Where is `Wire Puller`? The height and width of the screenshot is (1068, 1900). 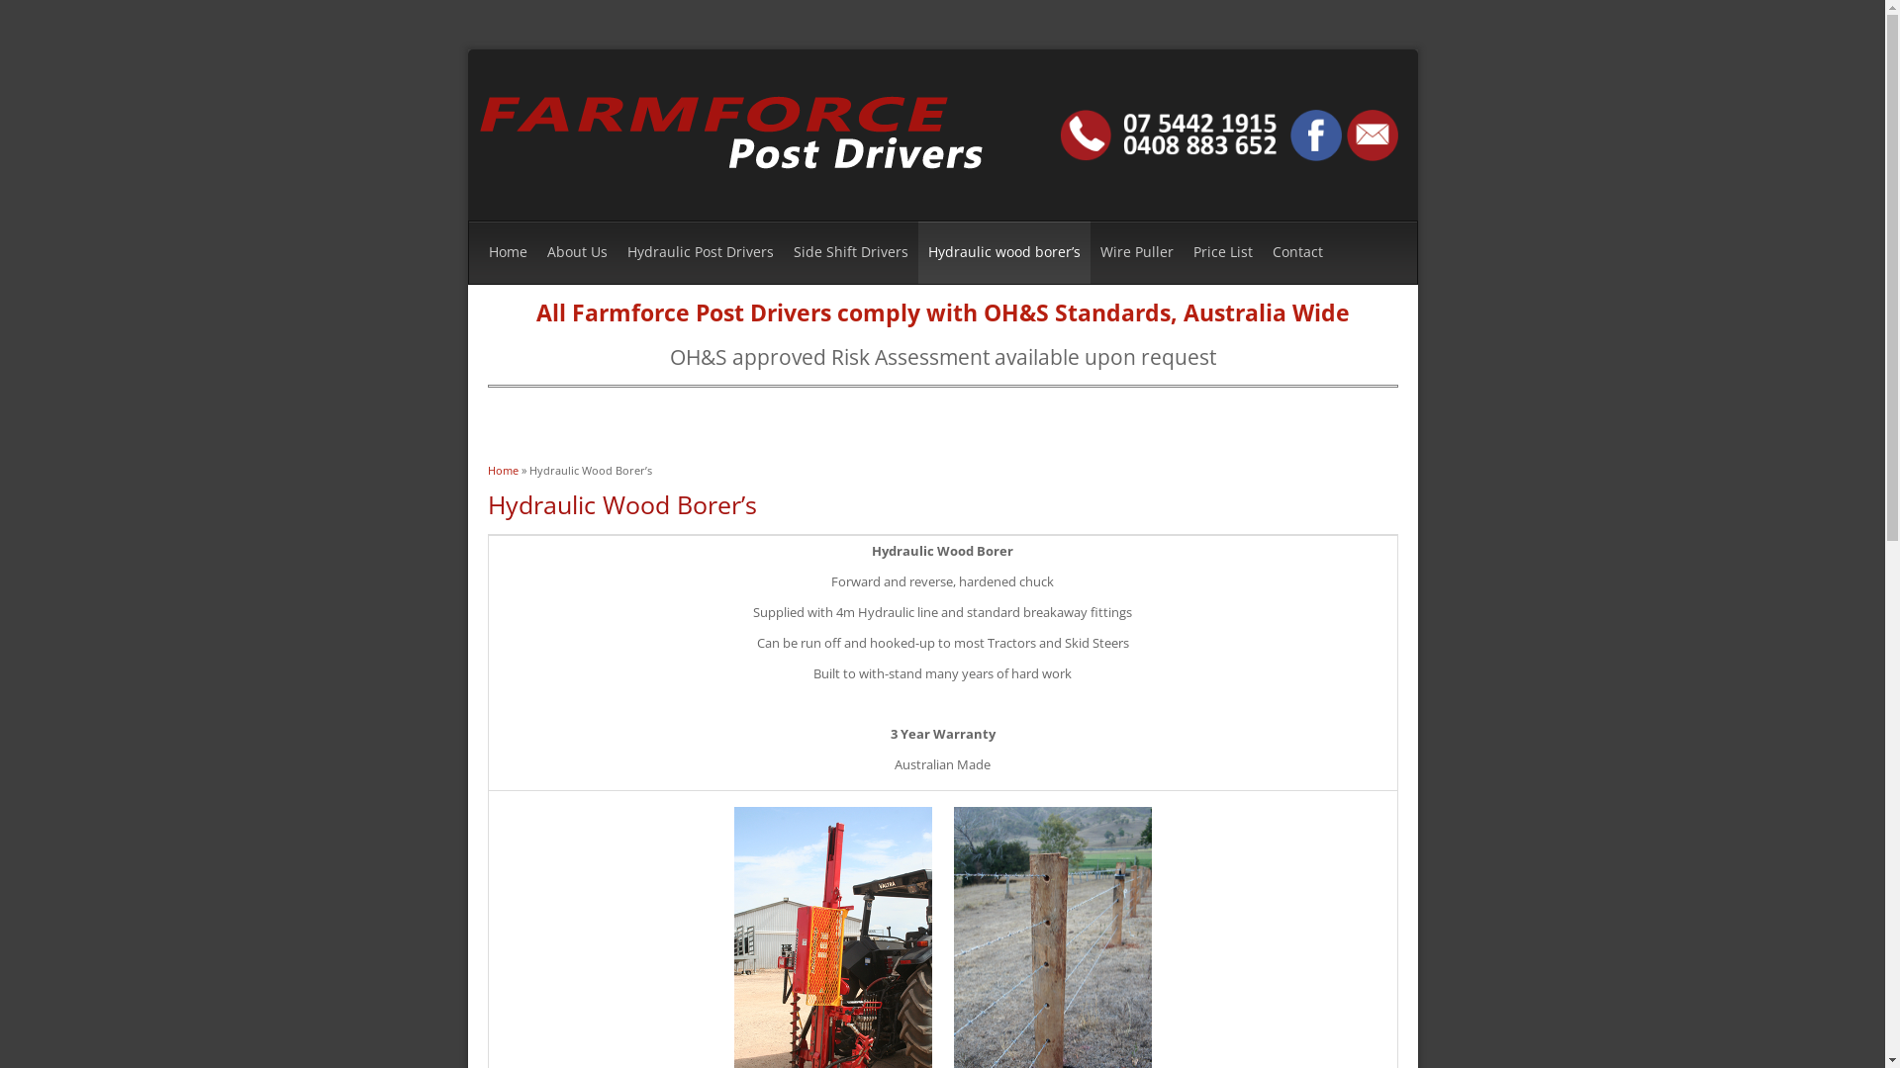
Wire Puller is located at coordinates (1137, 253).